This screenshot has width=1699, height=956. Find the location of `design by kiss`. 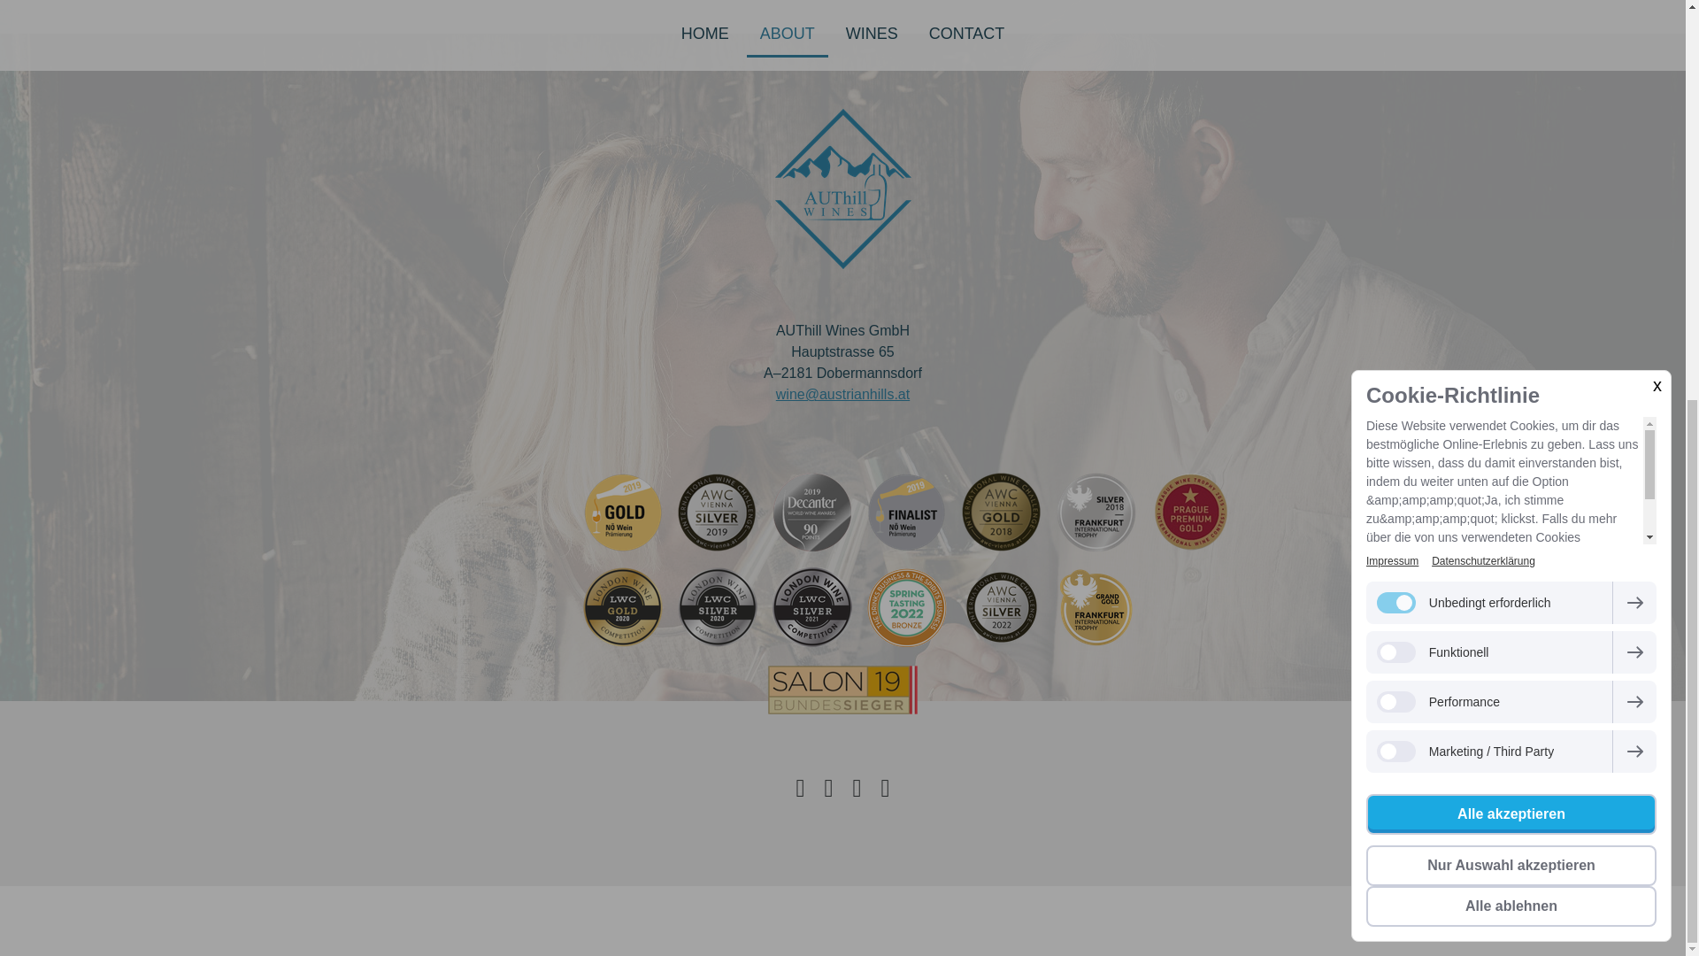

design by kiss is located at coordinates (414, 929).